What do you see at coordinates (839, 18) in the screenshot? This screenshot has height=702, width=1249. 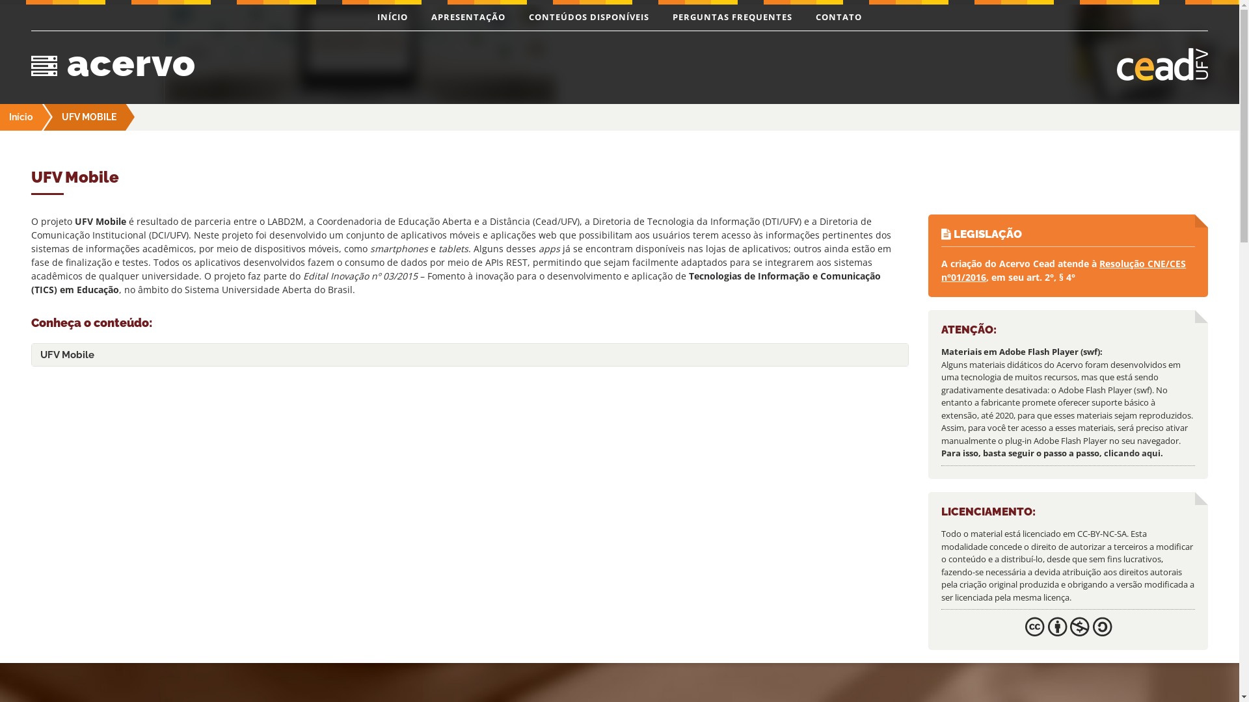 I see `CONTATO` at bounding box center [839, 18].